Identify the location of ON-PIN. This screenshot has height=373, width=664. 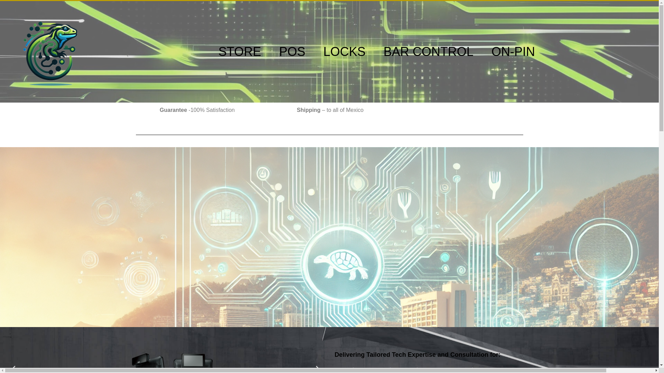
(513, 52).